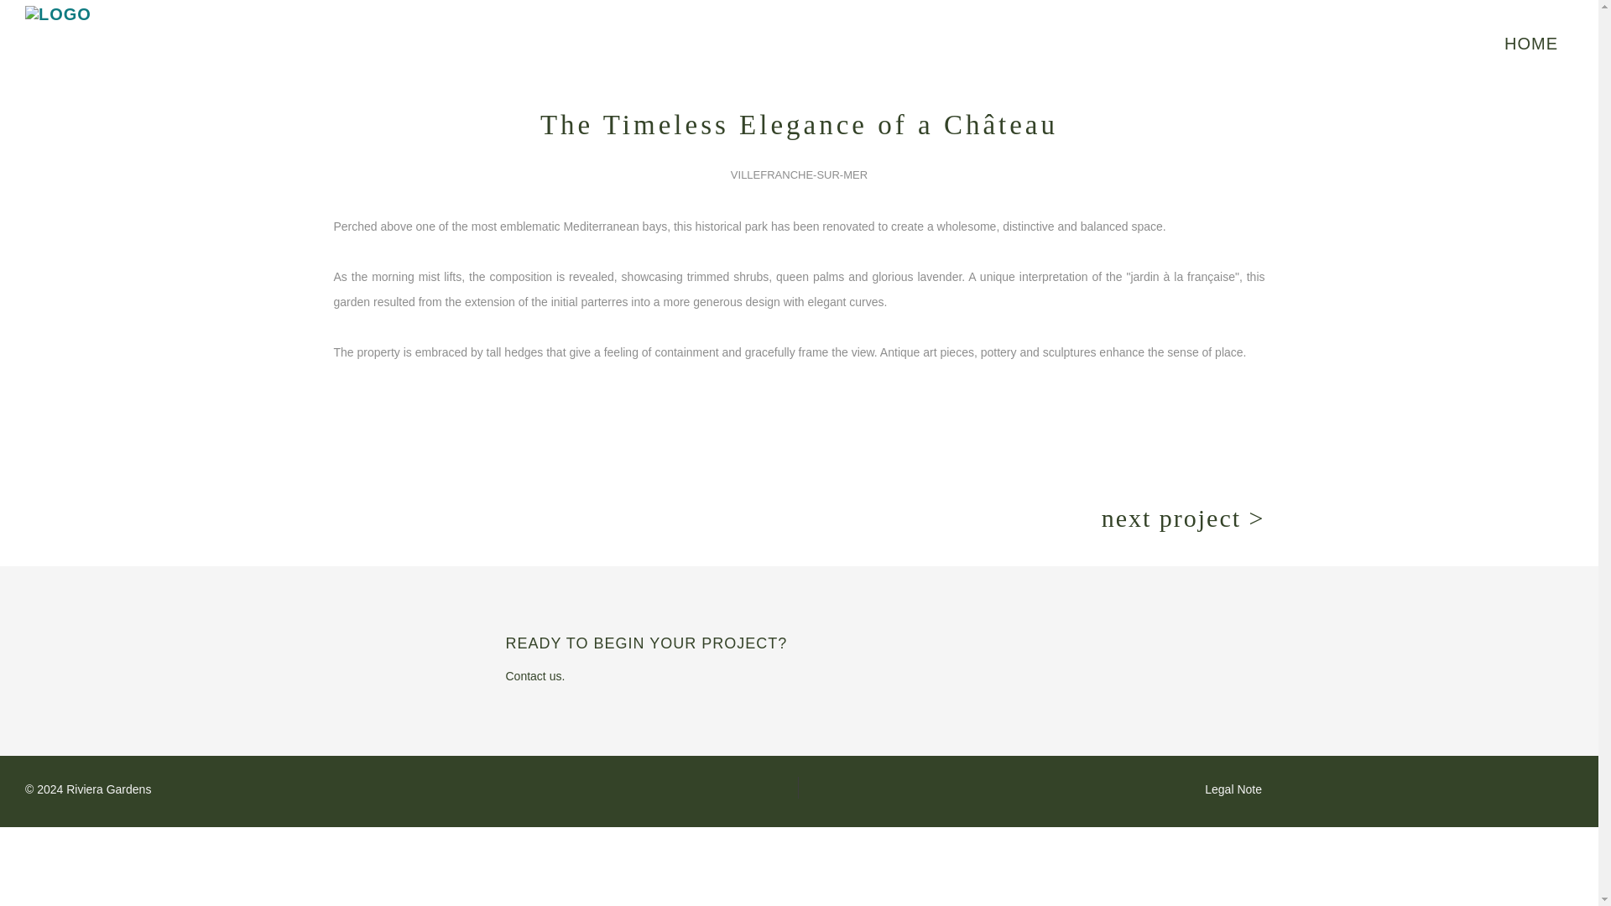  Describe the element at coordinates (535, 676) in the screenshot. I see `Contact us.` at that location.